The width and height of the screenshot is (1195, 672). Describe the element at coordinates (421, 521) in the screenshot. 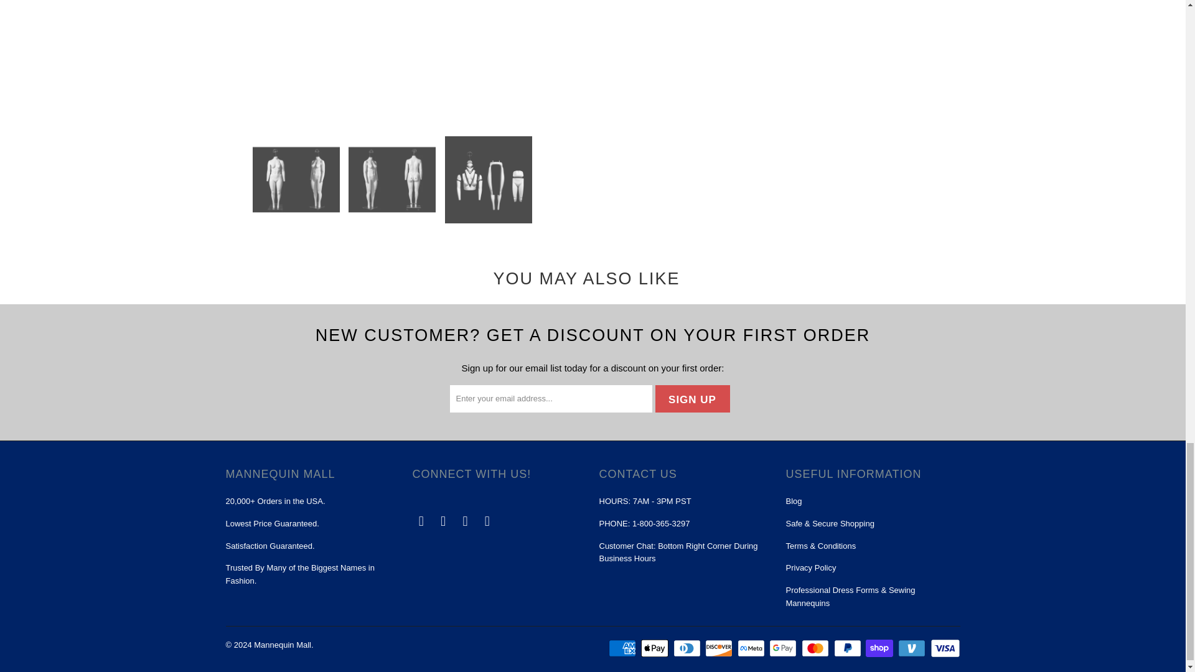

I see `Mannequin Mall on Facebook` at that location.